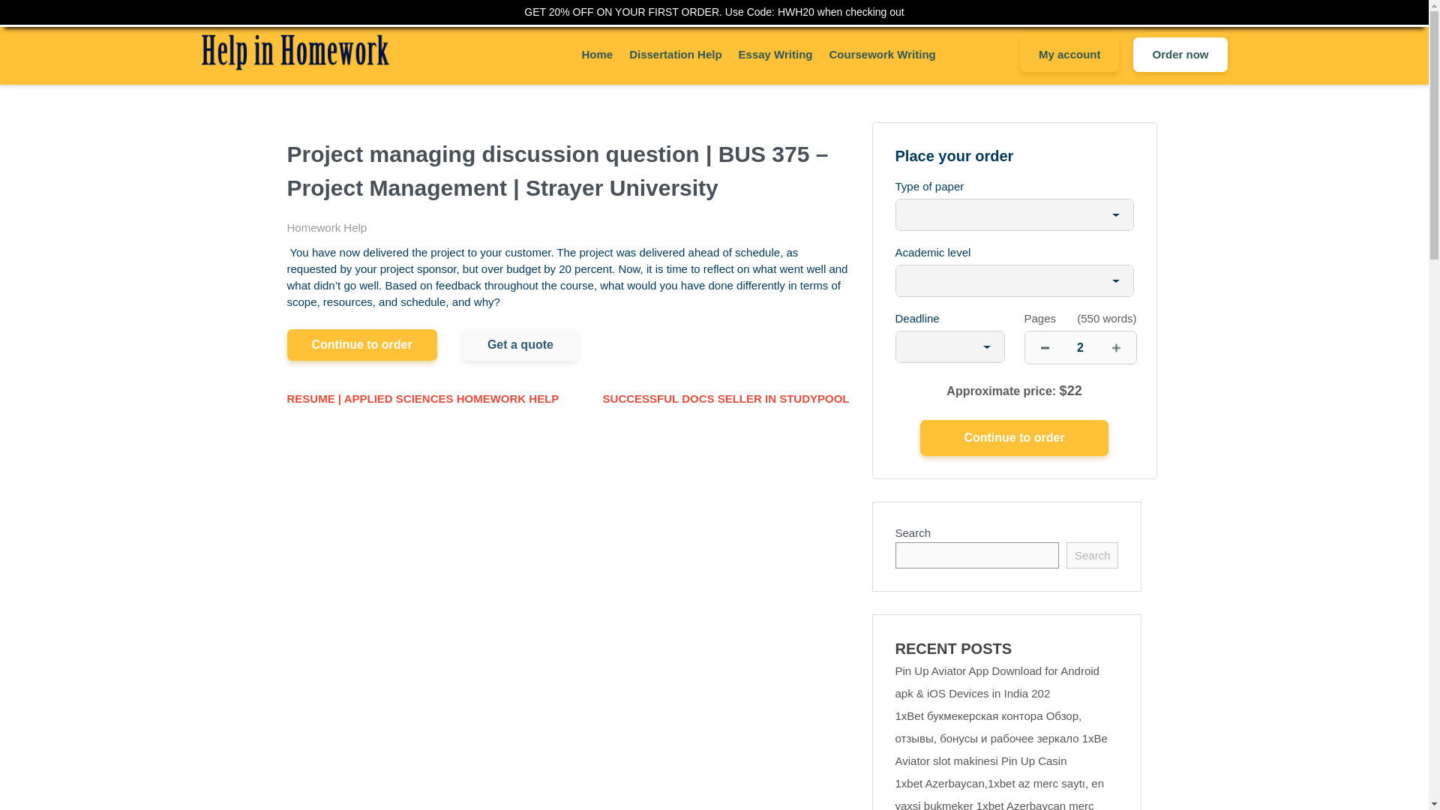 This screenshot has width=1440, height=810. What do you see at coordinates (675, 55) in the screenshot?
I see `Dissertation Help` at bounding box center [675, 55].